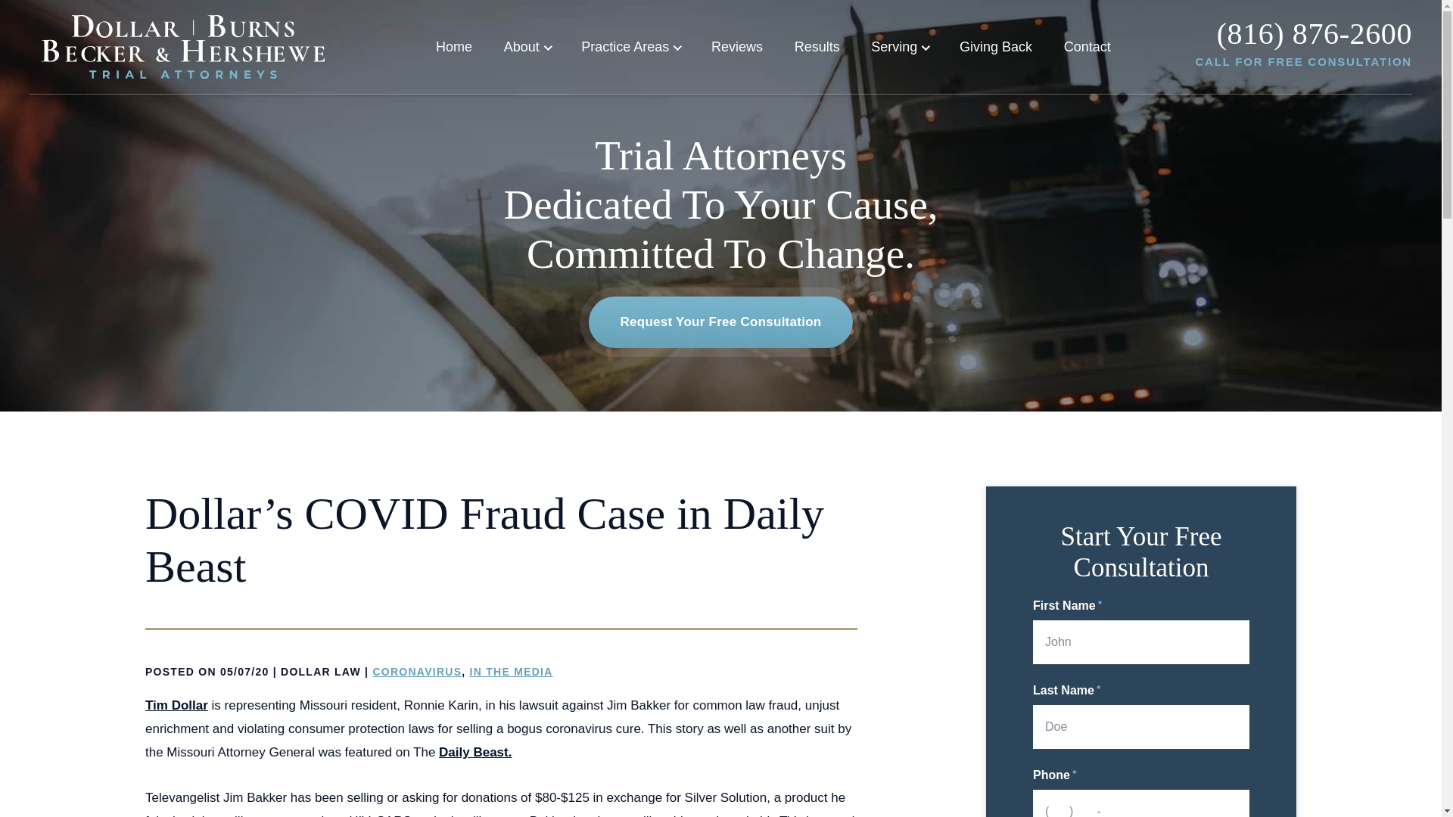  I want to click on Results, so click(817, 47).